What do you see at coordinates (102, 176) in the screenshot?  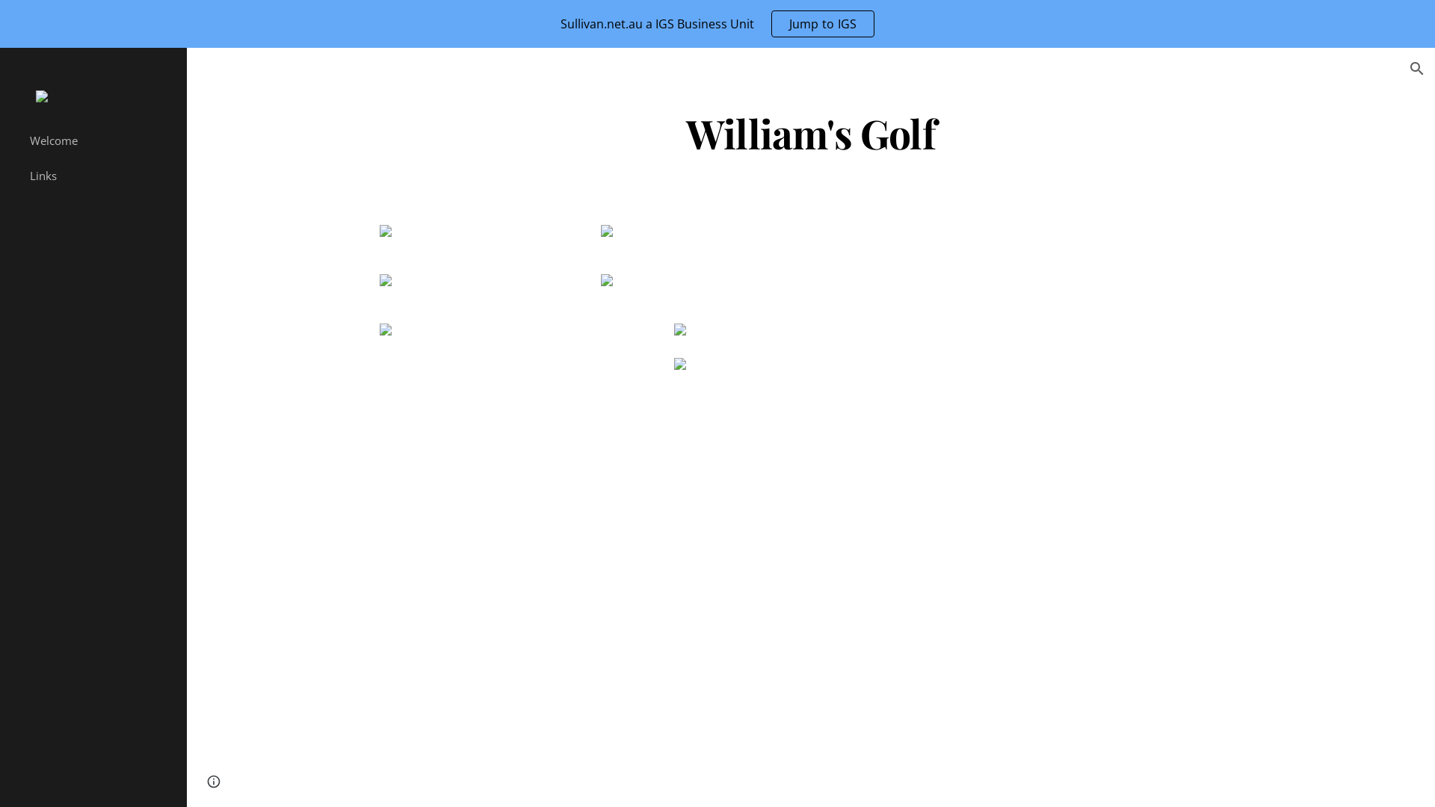 I see `Links` at bounding box center [102, 176].